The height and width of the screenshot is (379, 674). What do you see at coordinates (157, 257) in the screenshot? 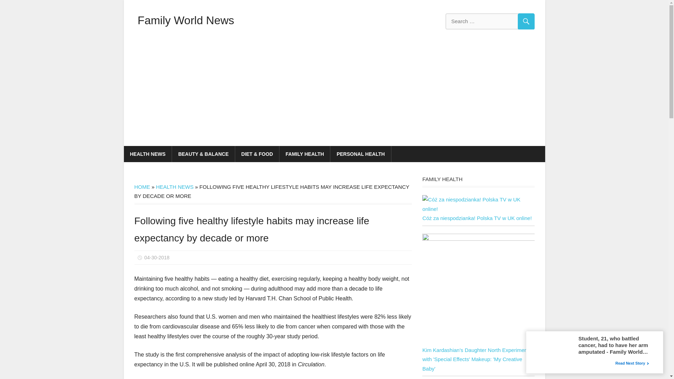
I see `22:09` at bounding box center [157, 257].